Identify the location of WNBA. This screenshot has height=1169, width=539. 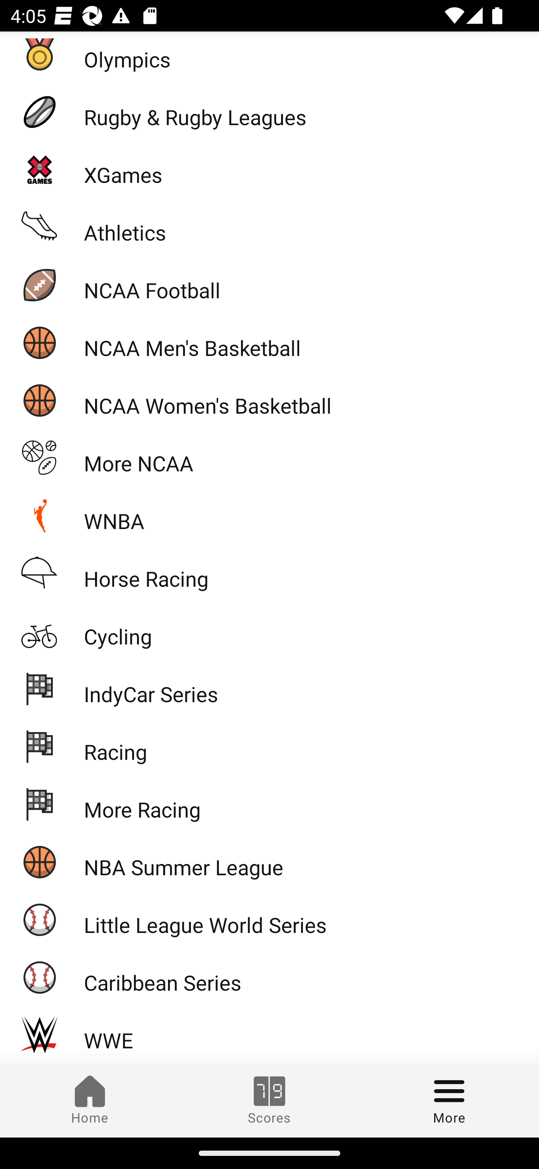
(269, 515).